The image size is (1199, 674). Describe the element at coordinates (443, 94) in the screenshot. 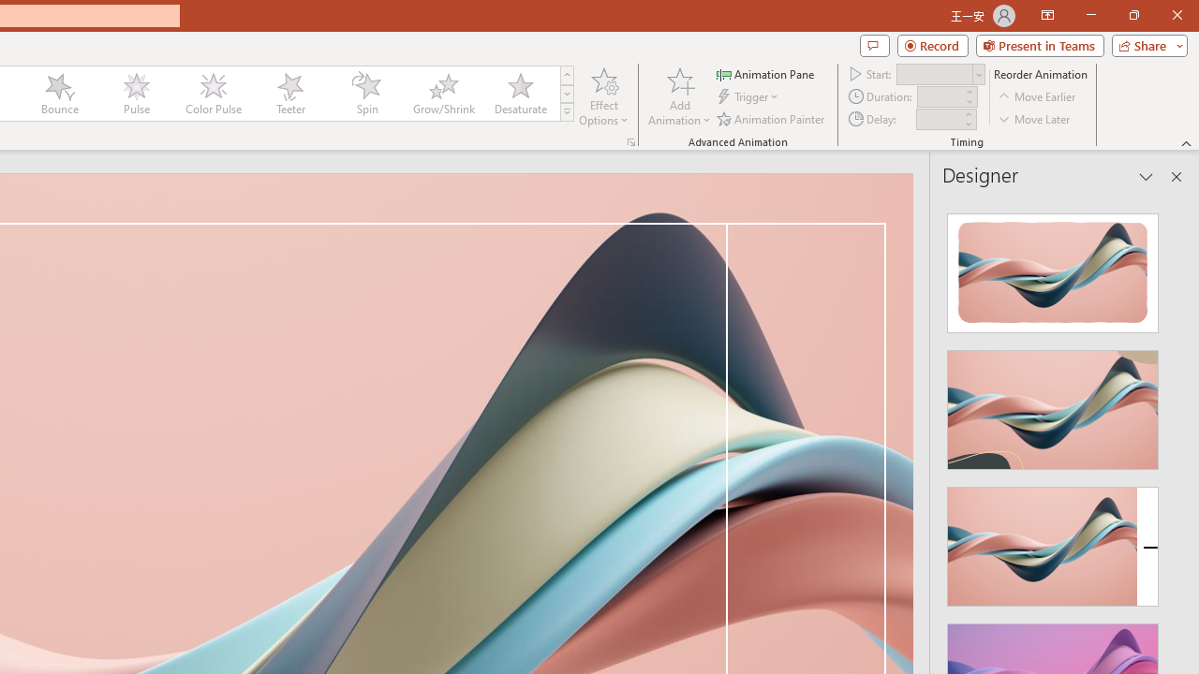

I see `Grow/Shrink` at that location.